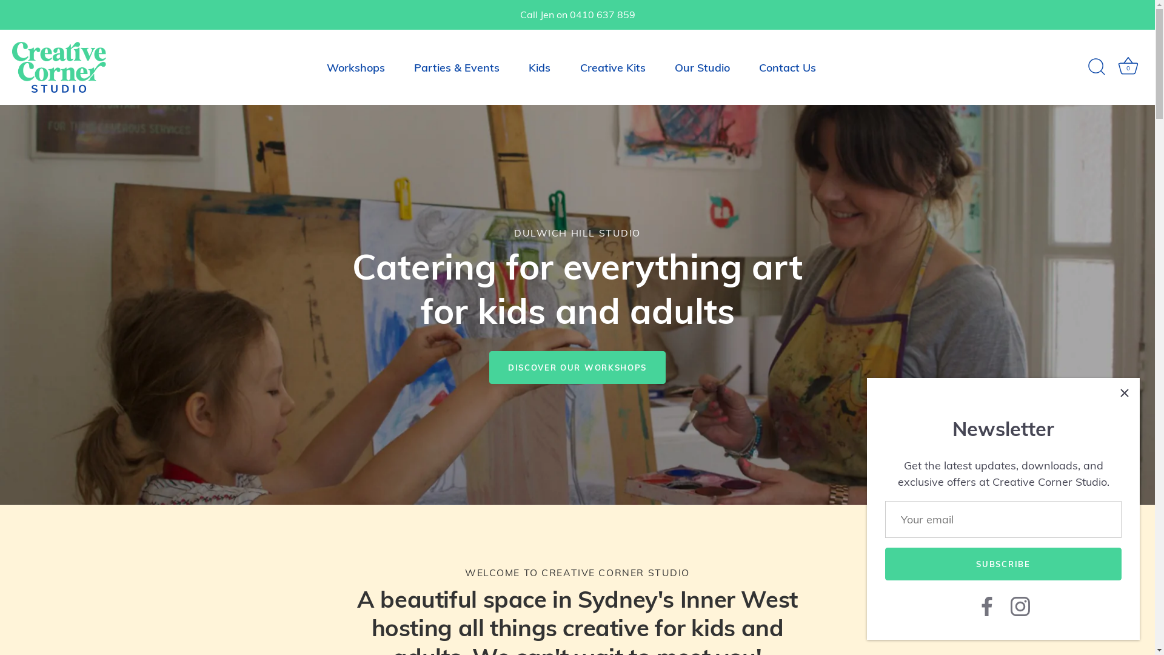  I want to click on Basket
0, so click(1128, 67).